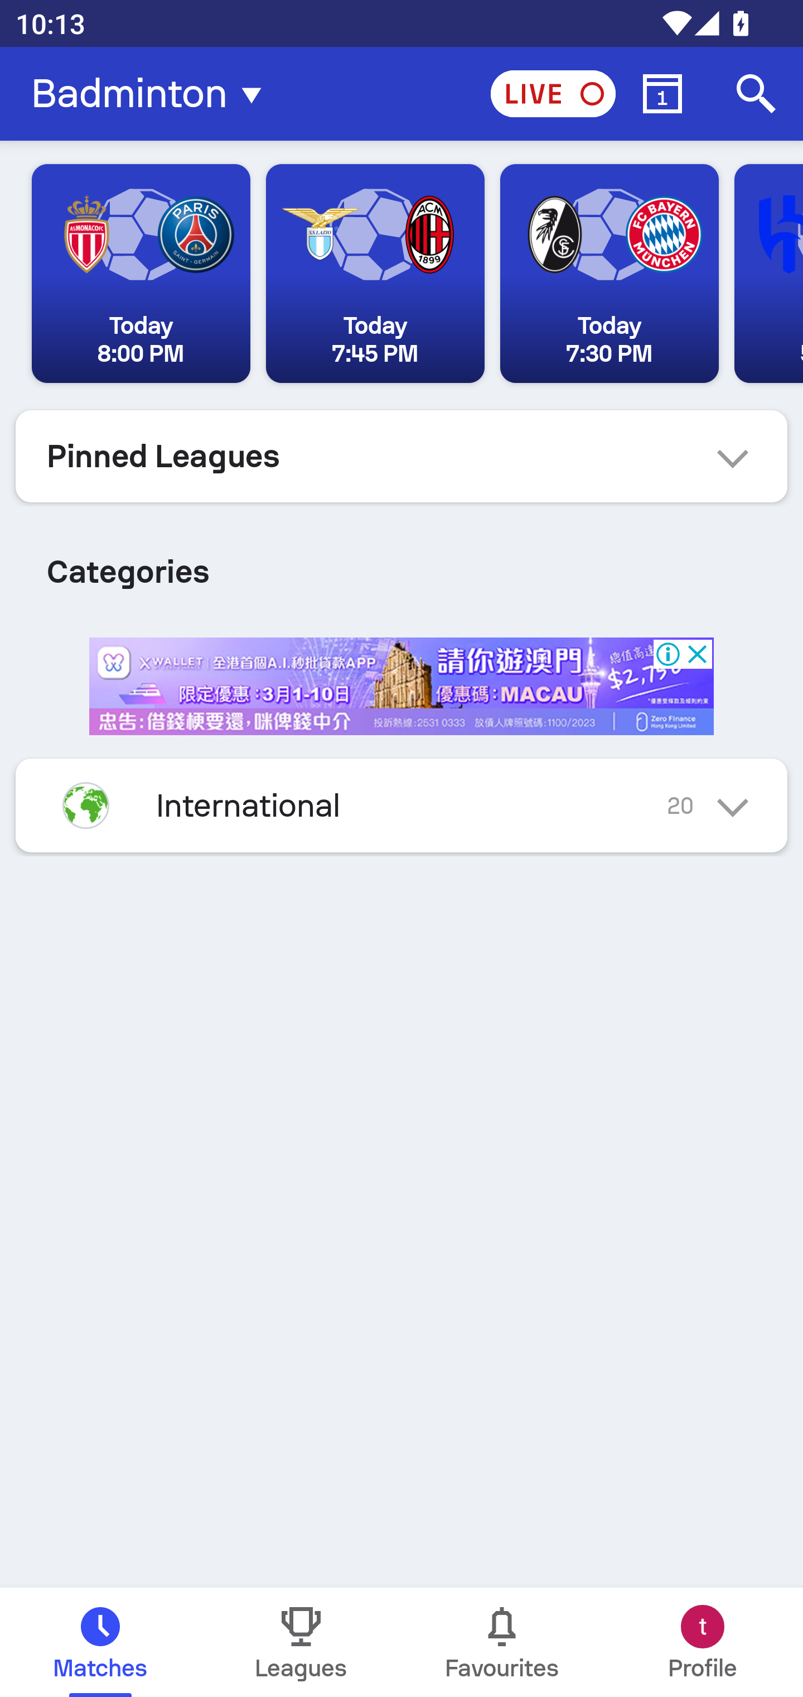 The image size is (803, 1697). What do you see at coordinates (662, 94) in the screenshot?
I see `Calendar` at bounding box center [662, 94].